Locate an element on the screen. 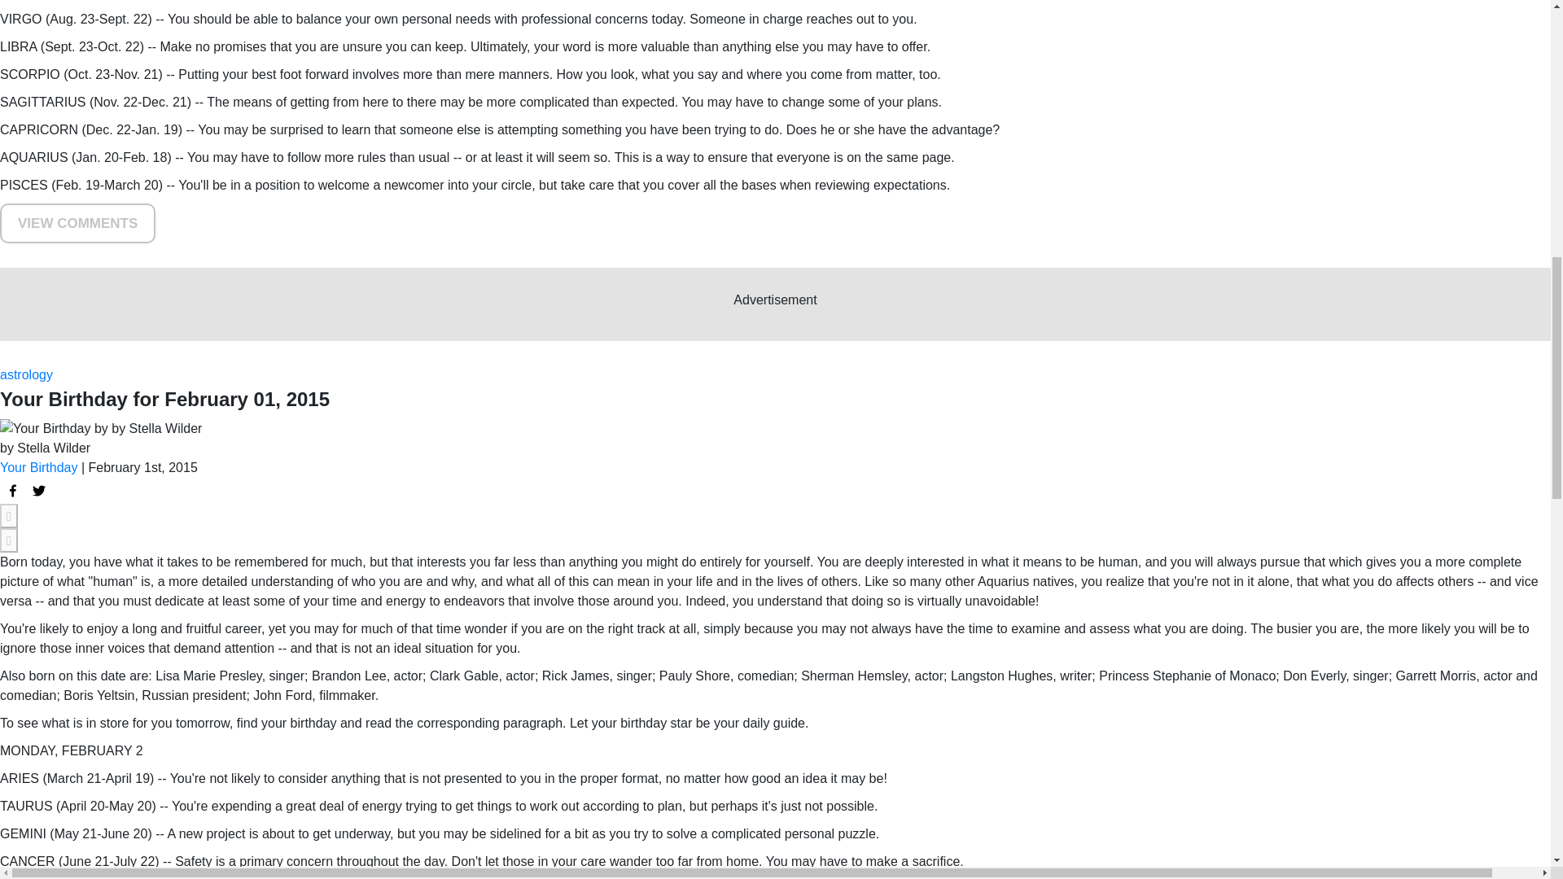 Image resolution: width=1563 pixels, height=879 pixels. Your Birthday for February 01, 2015 is located at coordinates (13, 490).